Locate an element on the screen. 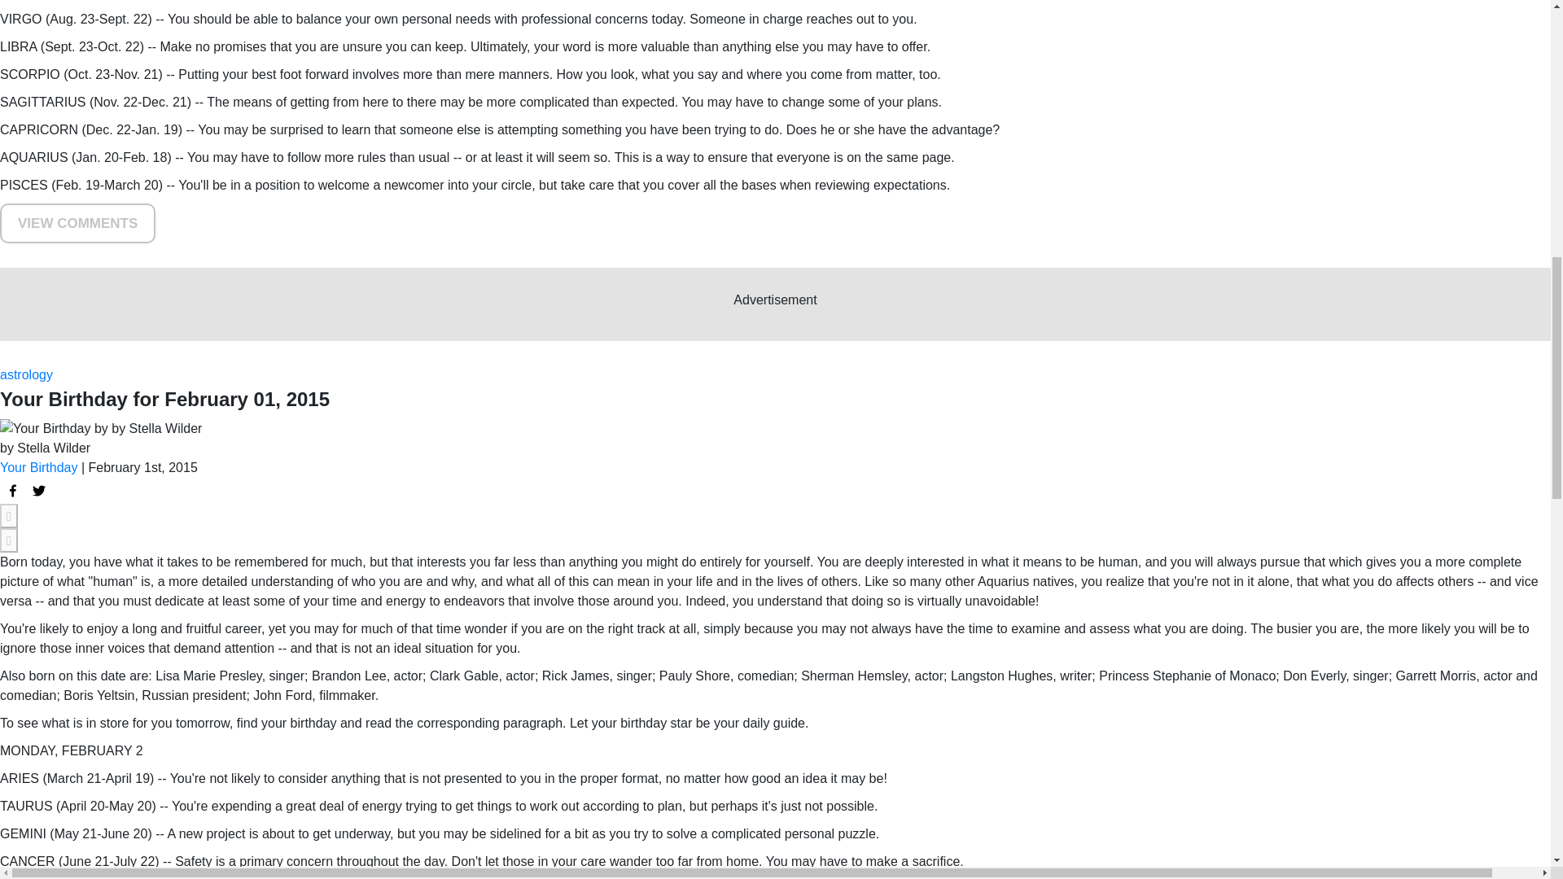 Image resolution: width=1563 pixels, height=879 pixels. Your Birthday for February 01, 2015 is located at coordinates (13, 490).